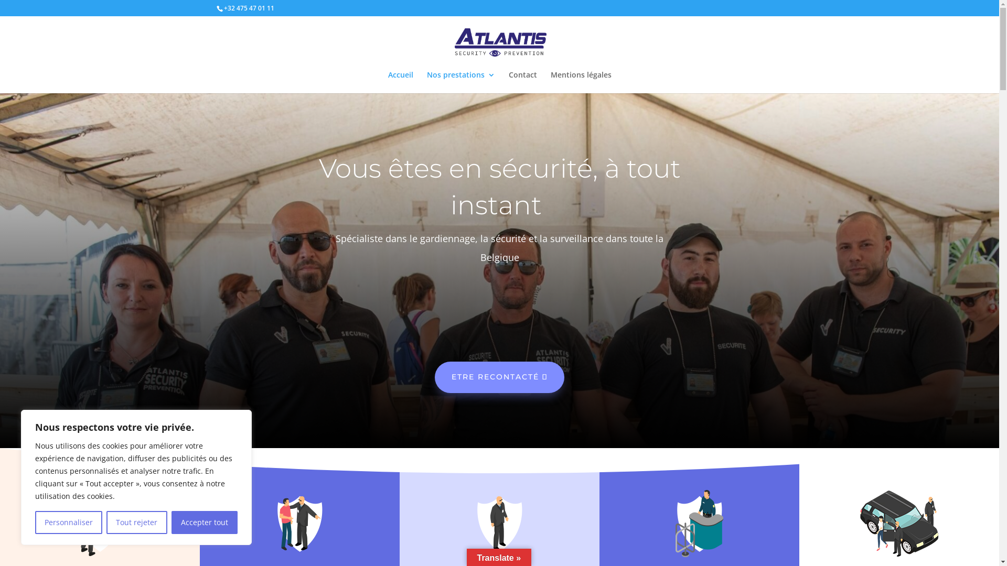 This screenshot has width=1007, height=566. Describe the element at coordinates (205, 523) in the screenshot. I see `Accepter tout` at that location.